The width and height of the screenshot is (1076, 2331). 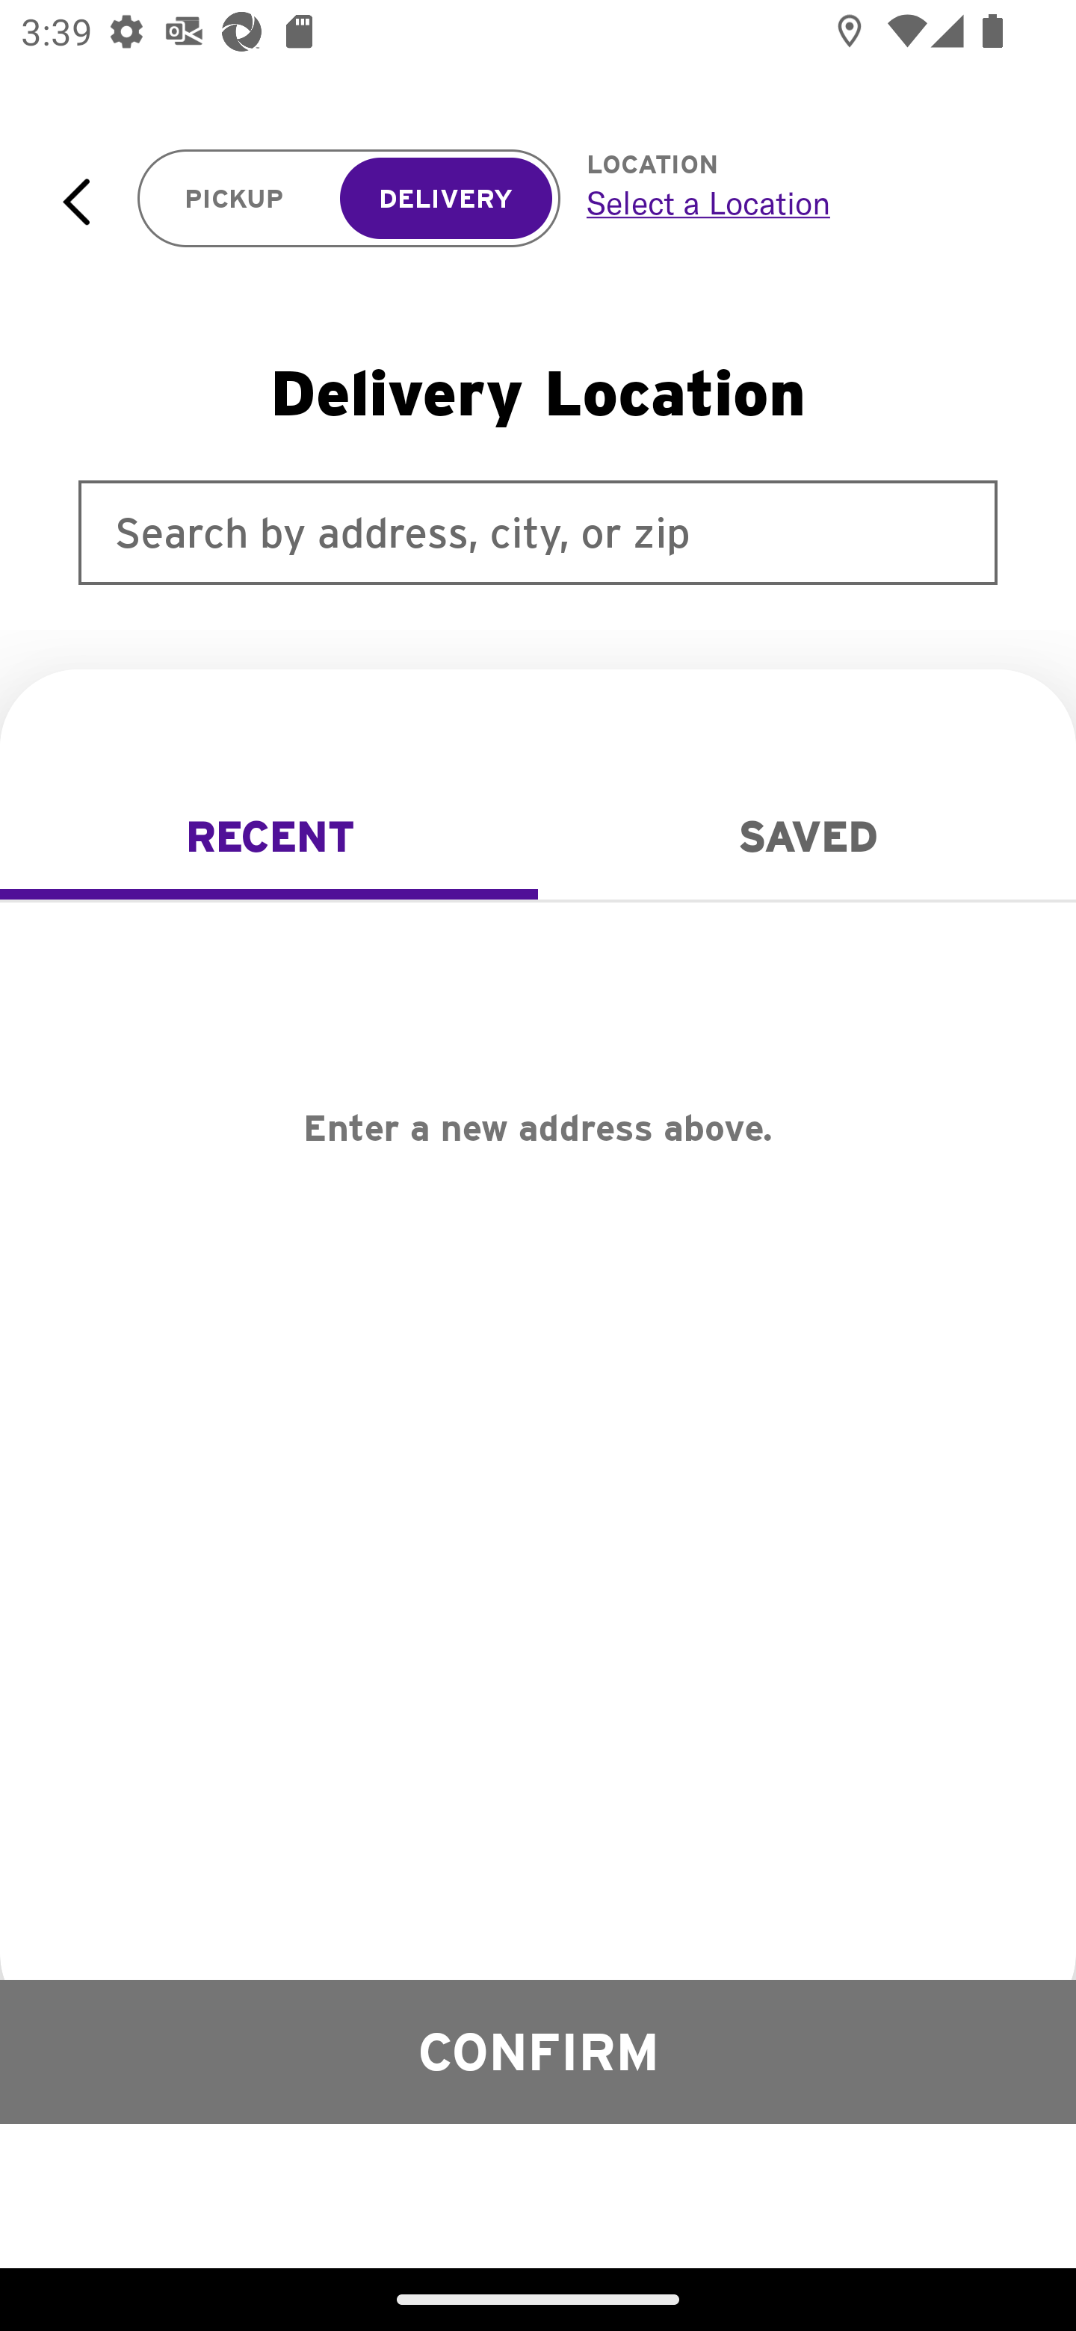 I want to click on Select a Location, so click(x=798, y=202).